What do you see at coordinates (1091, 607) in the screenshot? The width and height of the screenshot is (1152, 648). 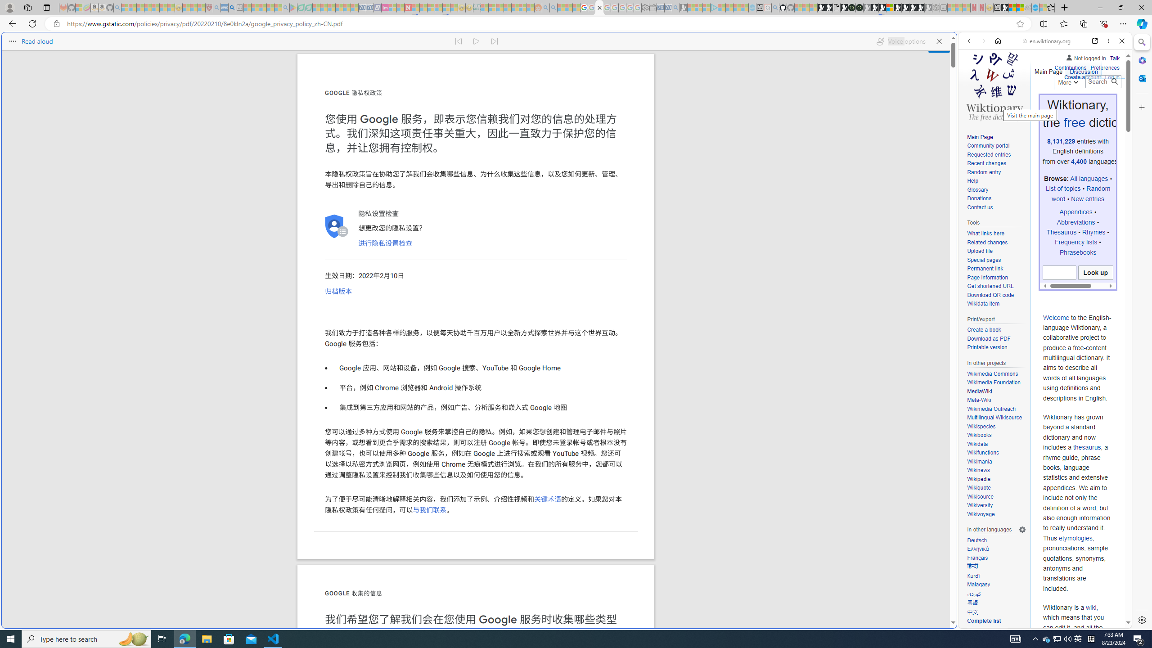 I see `wiki` at bounding box center [1091, 607].